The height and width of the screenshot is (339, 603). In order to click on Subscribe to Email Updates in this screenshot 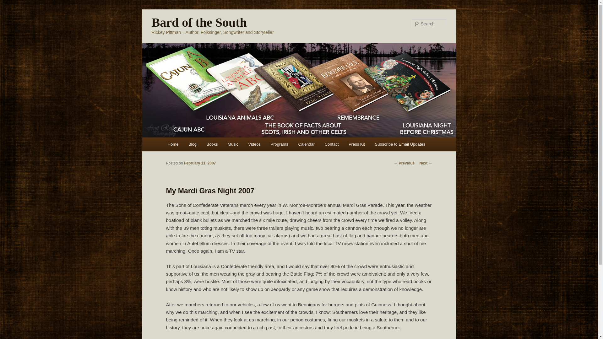, I will do `click(400, 144)`.